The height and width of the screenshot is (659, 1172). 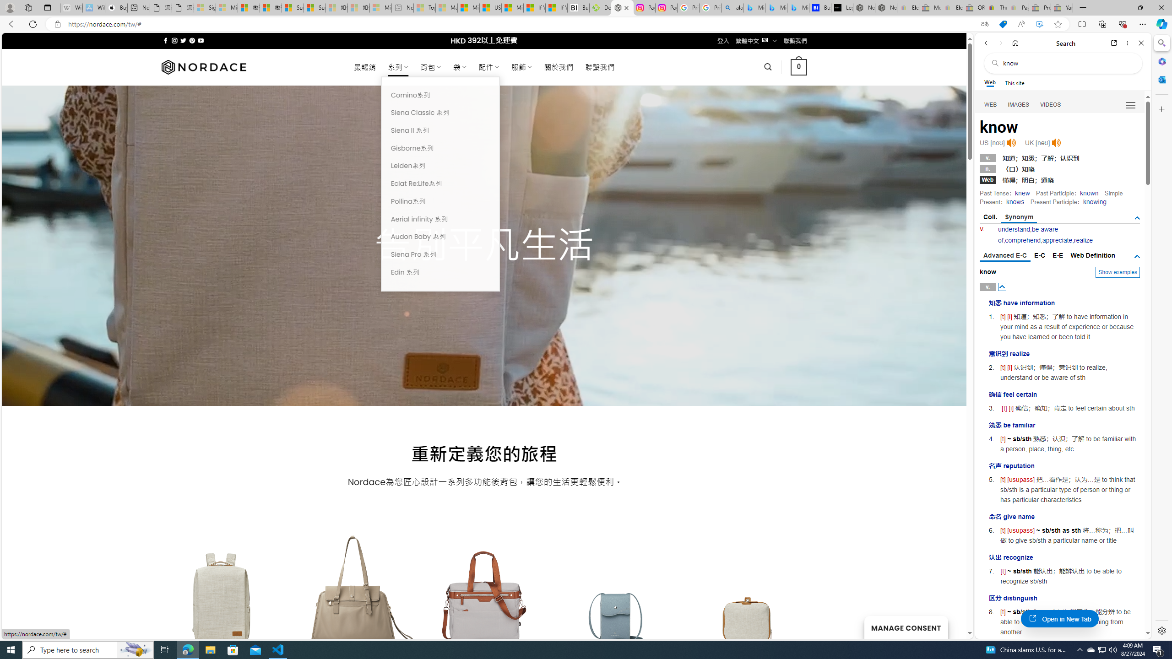 I want to click on AutomationID: tgsb, so click(x=1137, y=218).